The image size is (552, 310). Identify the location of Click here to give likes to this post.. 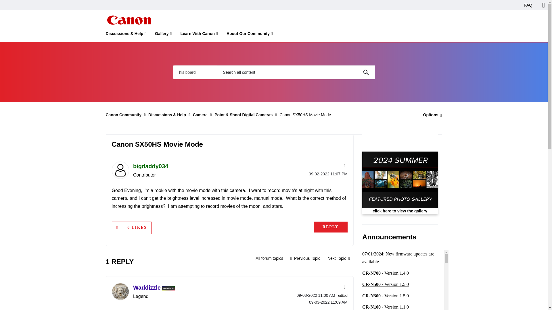
(117, 228).